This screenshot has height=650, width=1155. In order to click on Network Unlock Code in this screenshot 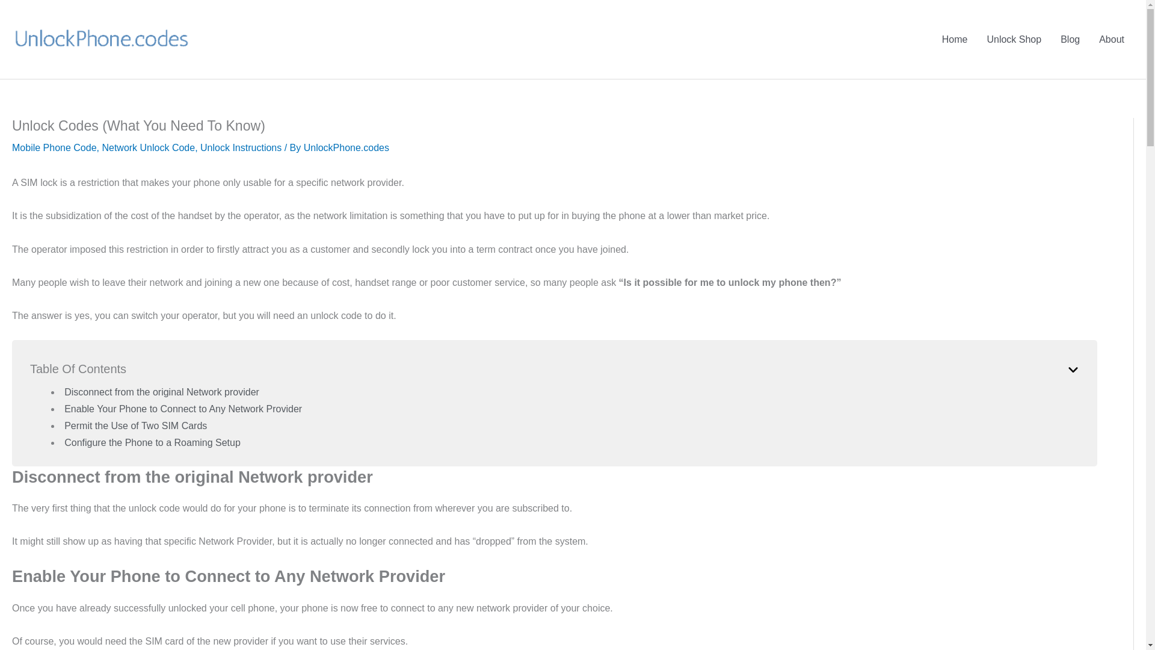, I will do `click(148, 147)`.